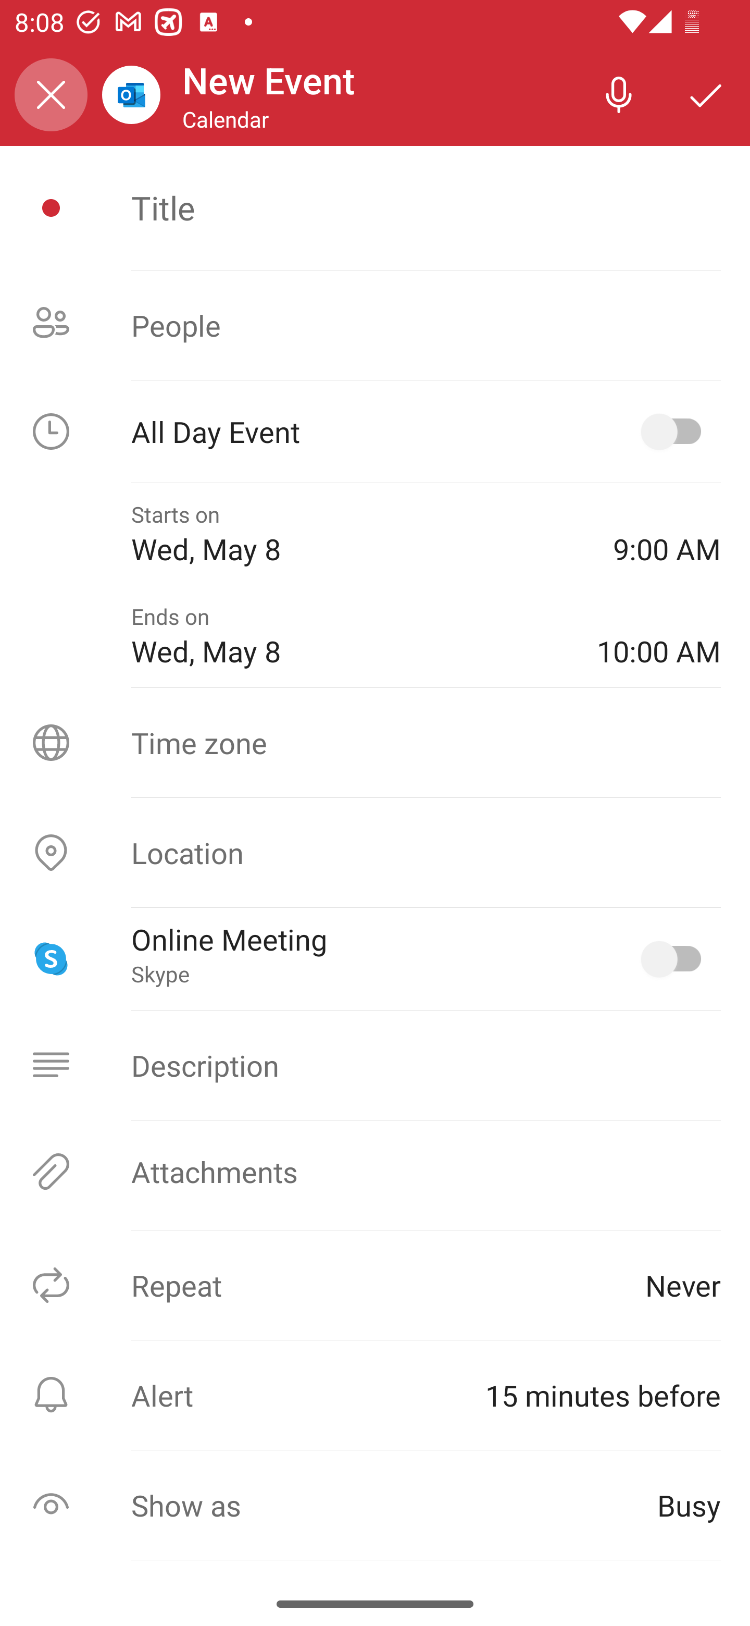 The image size is (750, 1626). What do you see at coordinates (426, 207) in the screenshot?
I see `Title` at bounding box center [426, 207].